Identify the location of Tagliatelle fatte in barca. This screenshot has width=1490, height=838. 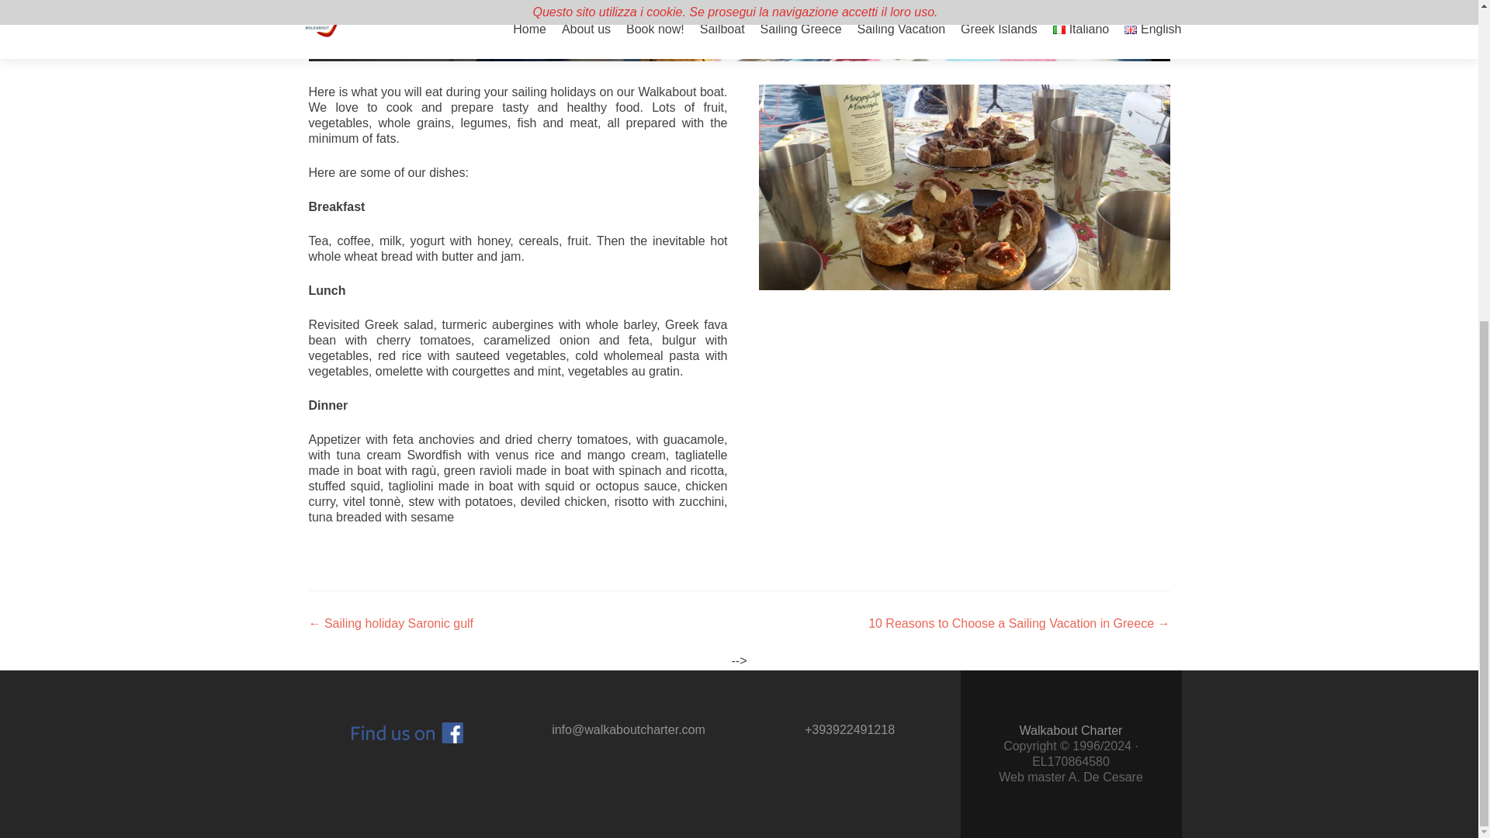
(739, 30).